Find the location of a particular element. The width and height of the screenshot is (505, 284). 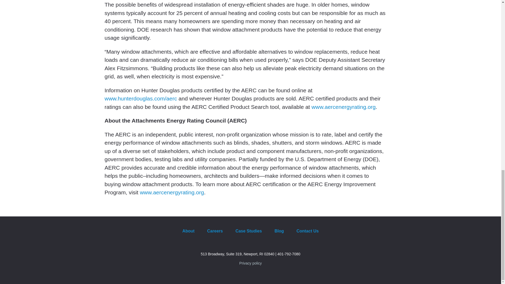

Case Studies is located at coordinates (249, 231).